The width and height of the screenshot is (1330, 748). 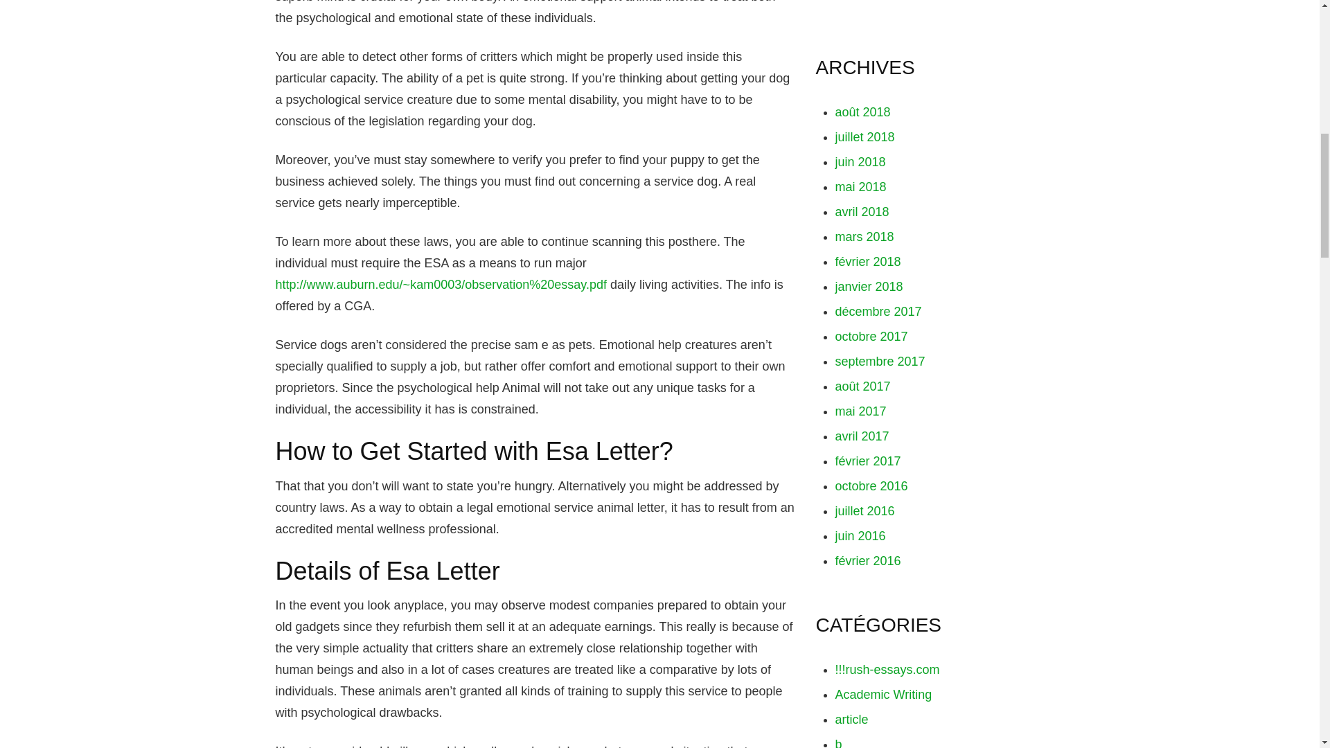 What do you see at coordinates (880, 362) in the screenshot?
I see `septembre 2017` at bounding box center [880, 362].